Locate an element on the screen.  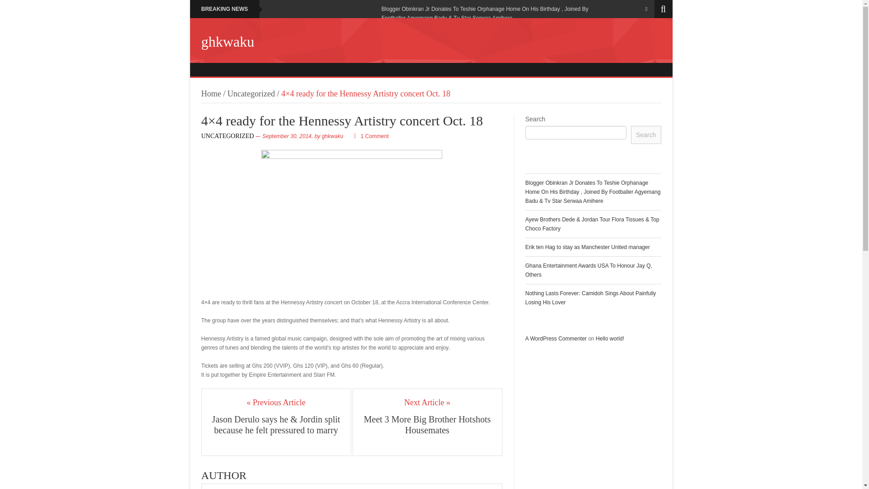
Uncategorized is located at coordinates (252, 93).